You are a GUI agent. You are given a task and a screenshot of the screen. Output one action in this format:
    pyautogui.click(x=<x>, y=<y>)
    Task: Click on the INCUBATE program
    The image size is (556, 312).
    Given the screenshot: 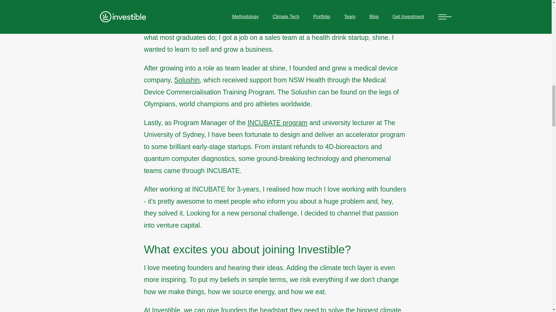 What is the action you would take?
    pyautogui.click(x=277, y=122)
    